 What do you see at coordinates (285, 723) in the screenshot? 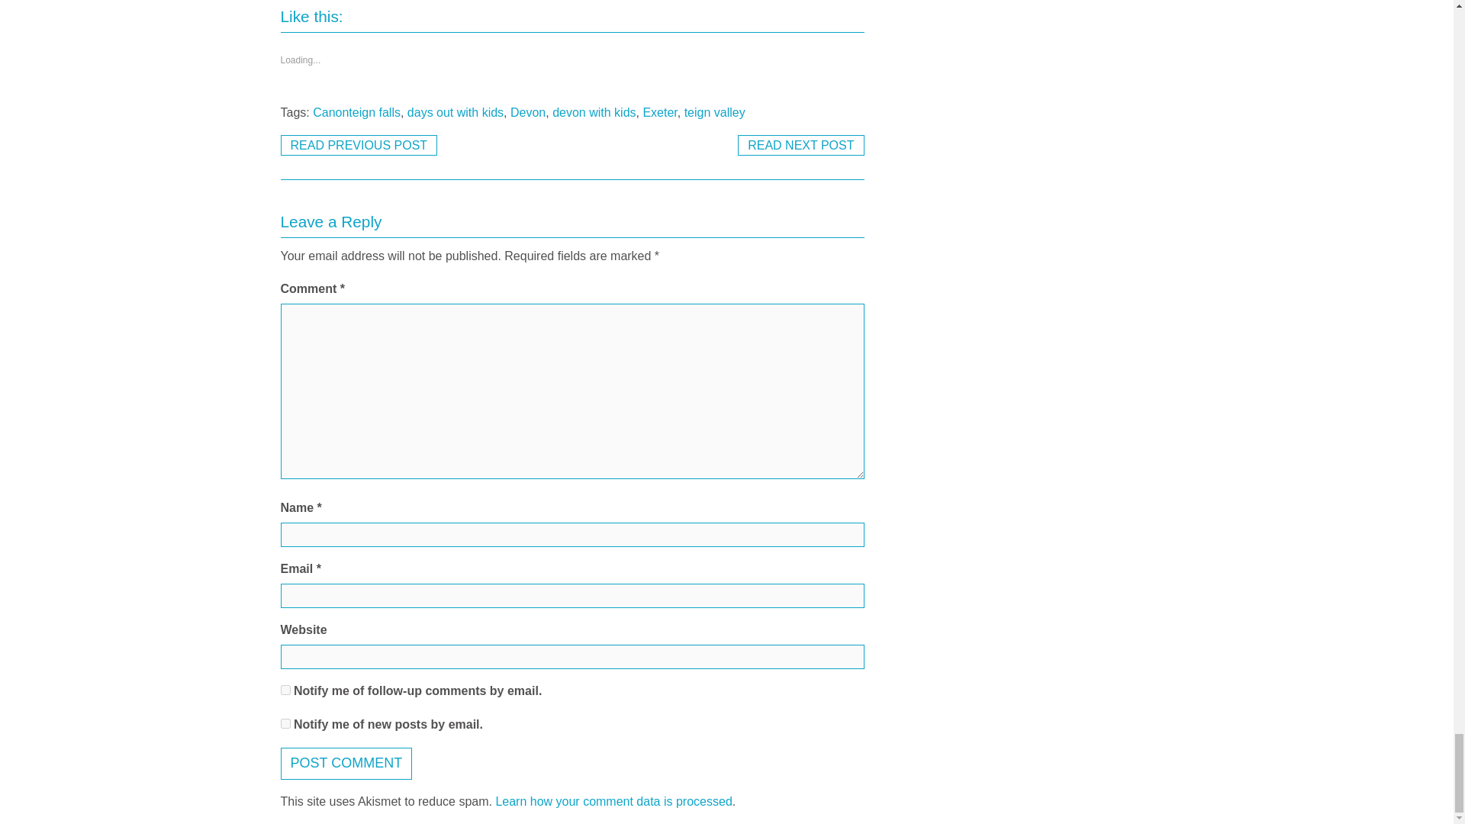
I see `subscribe` at bounding box center [285, 723].